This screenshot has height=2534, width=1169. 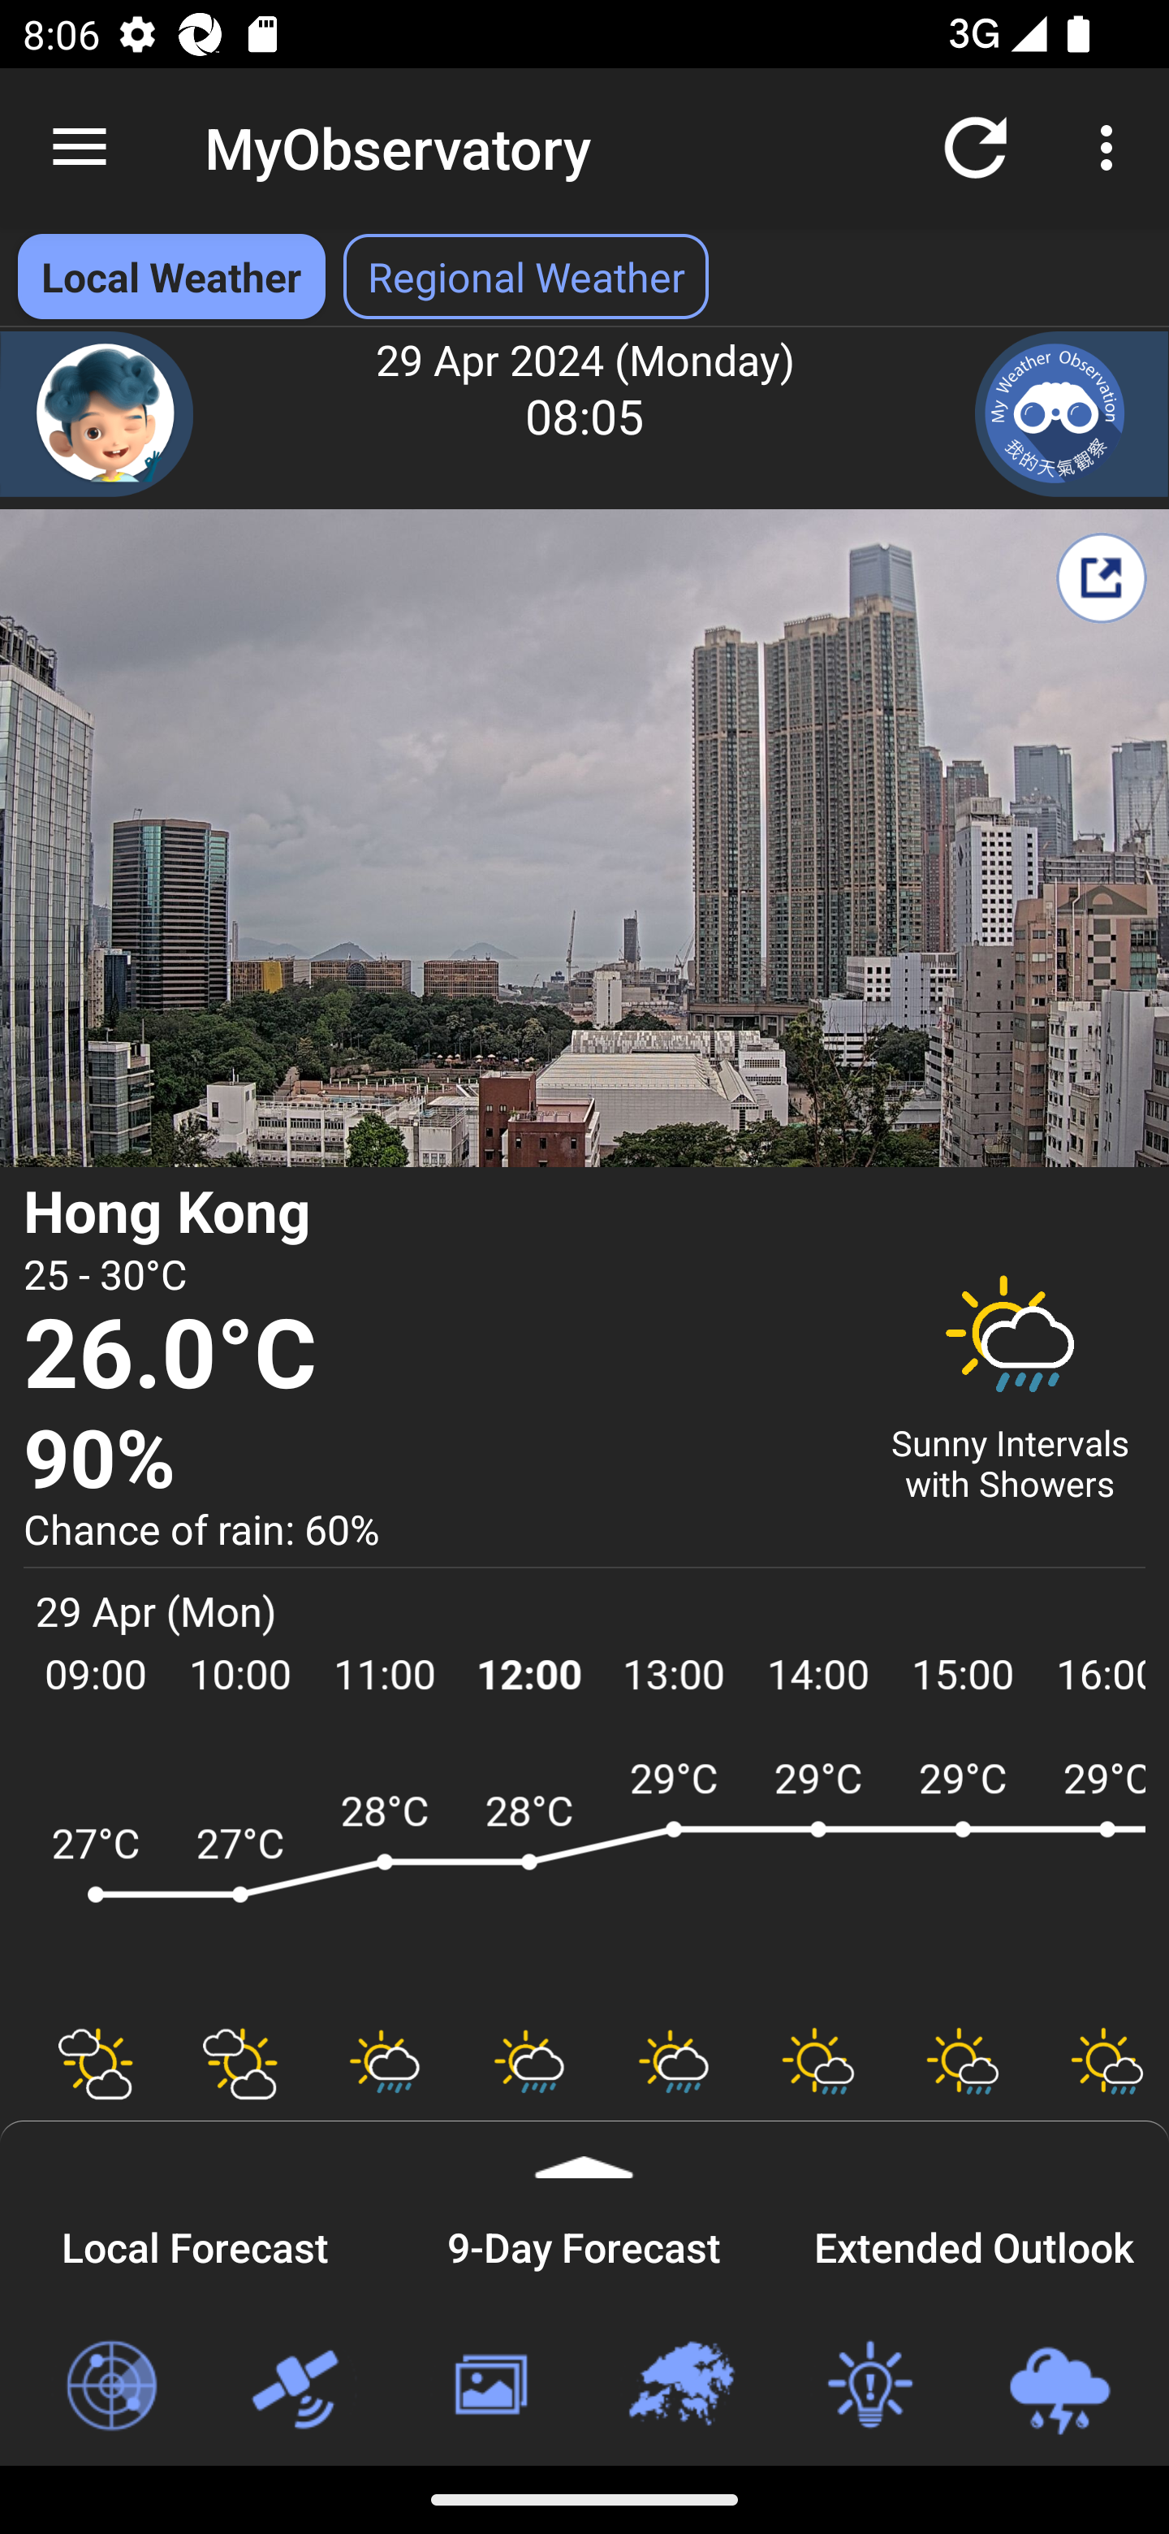 What do you see at coordinates (869, 2386) in the screenshot?
I see `Weather Tips` at bounding box center [869, 2386].